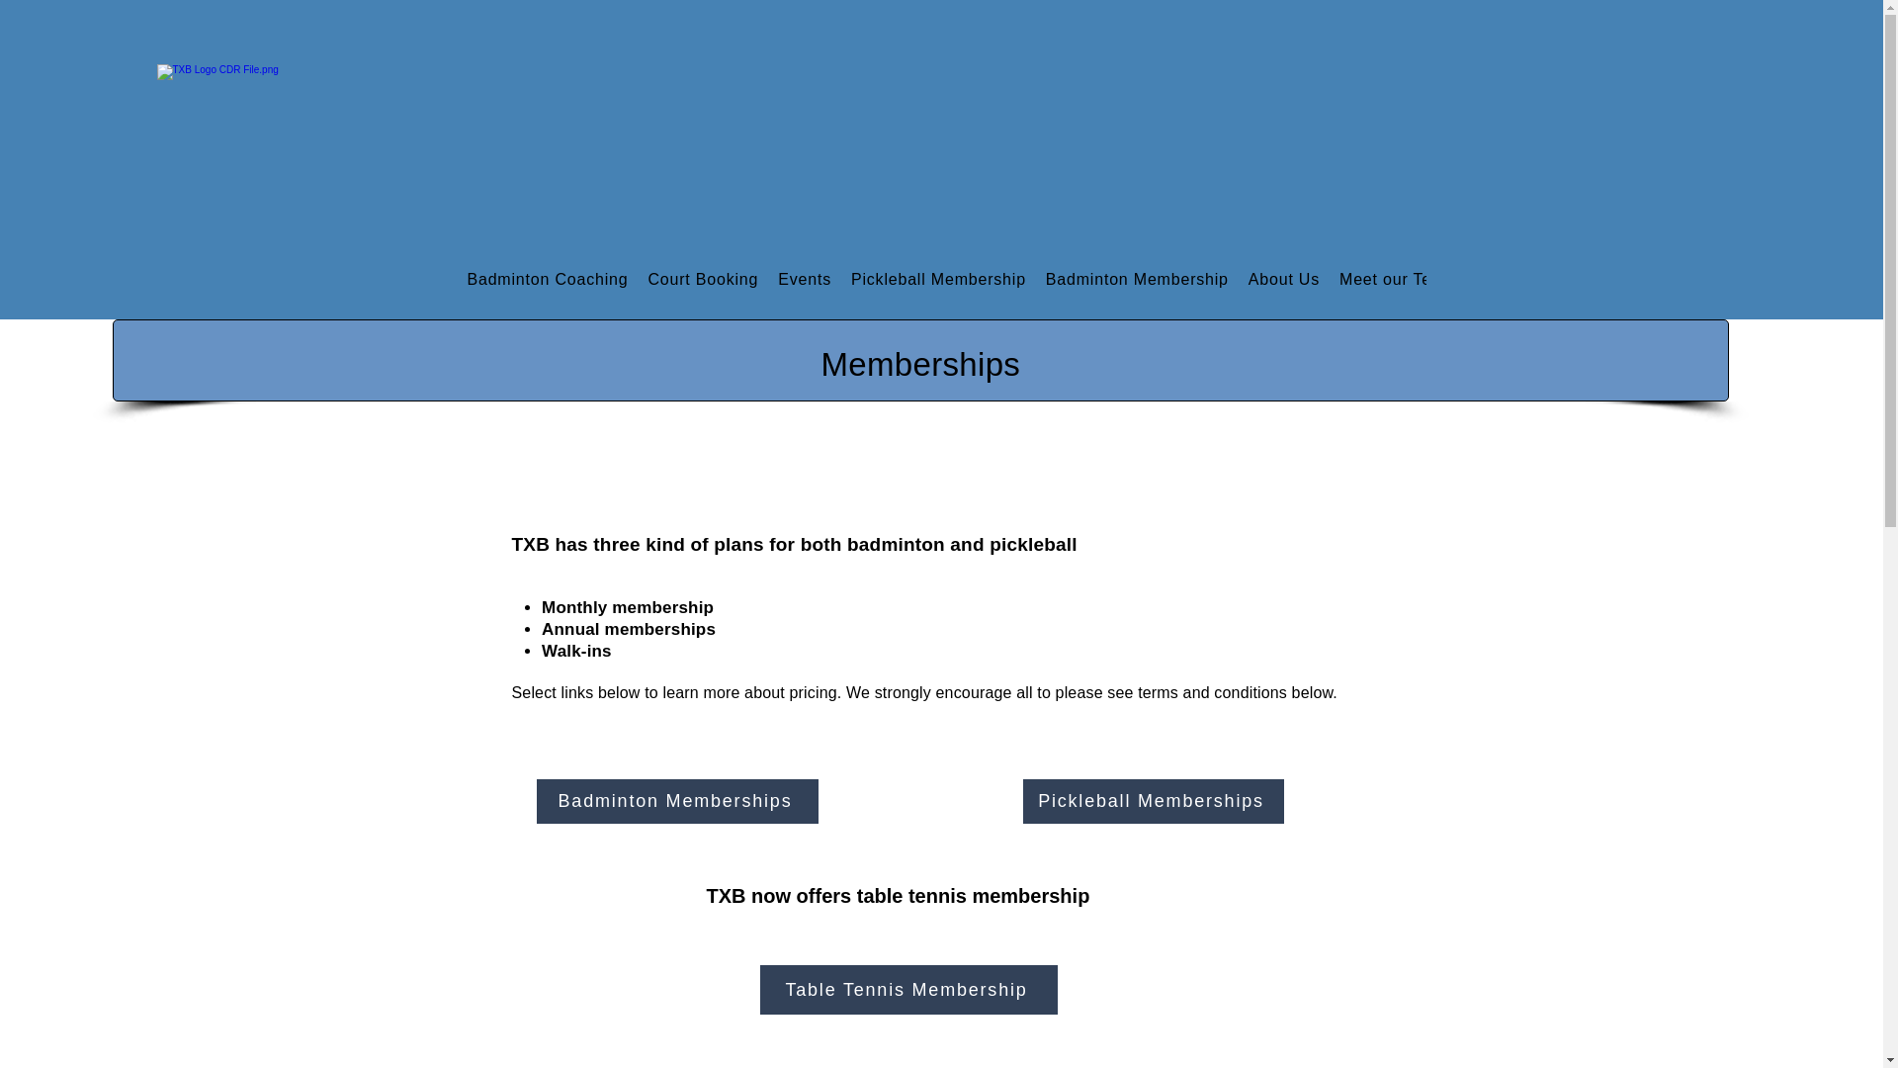  Describe the element at coordinates (907, 990) in the screenshot. I see `Table Tennis Membership` at that location.